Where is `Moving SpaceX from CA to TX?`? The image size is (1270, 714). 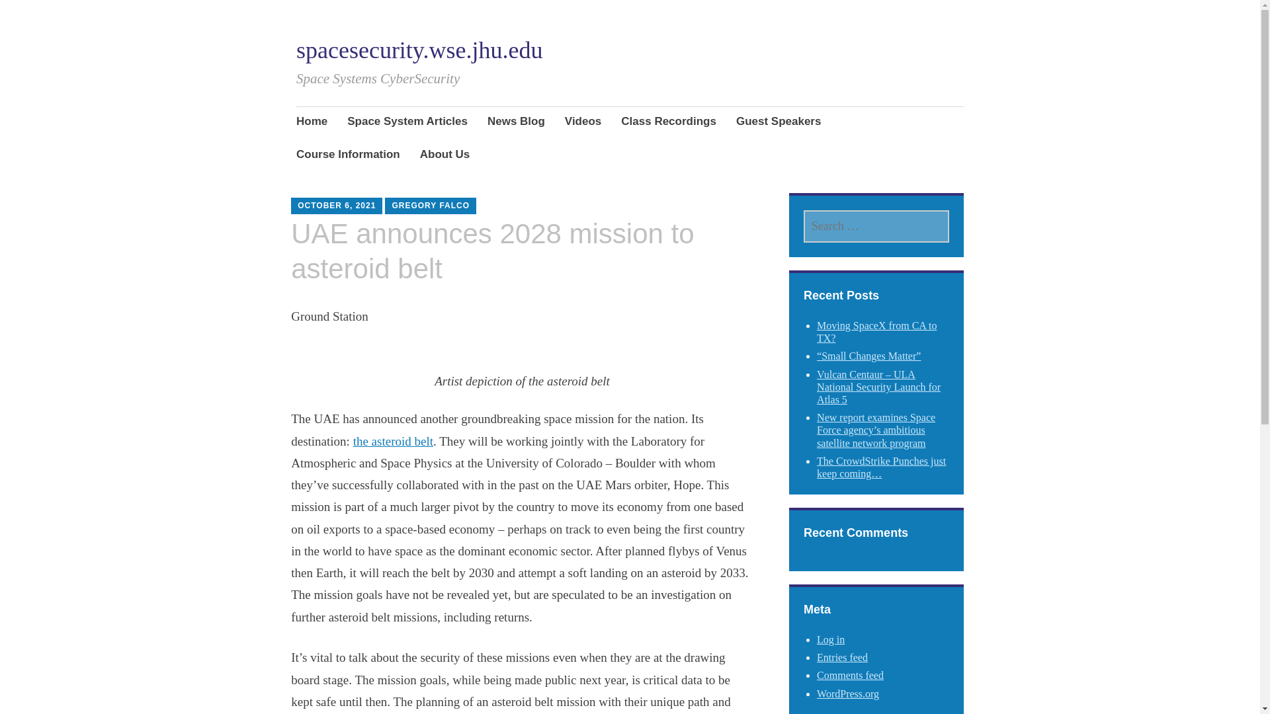 Moving SpaceX from CA to TX? is located at coordinates (876, 331).